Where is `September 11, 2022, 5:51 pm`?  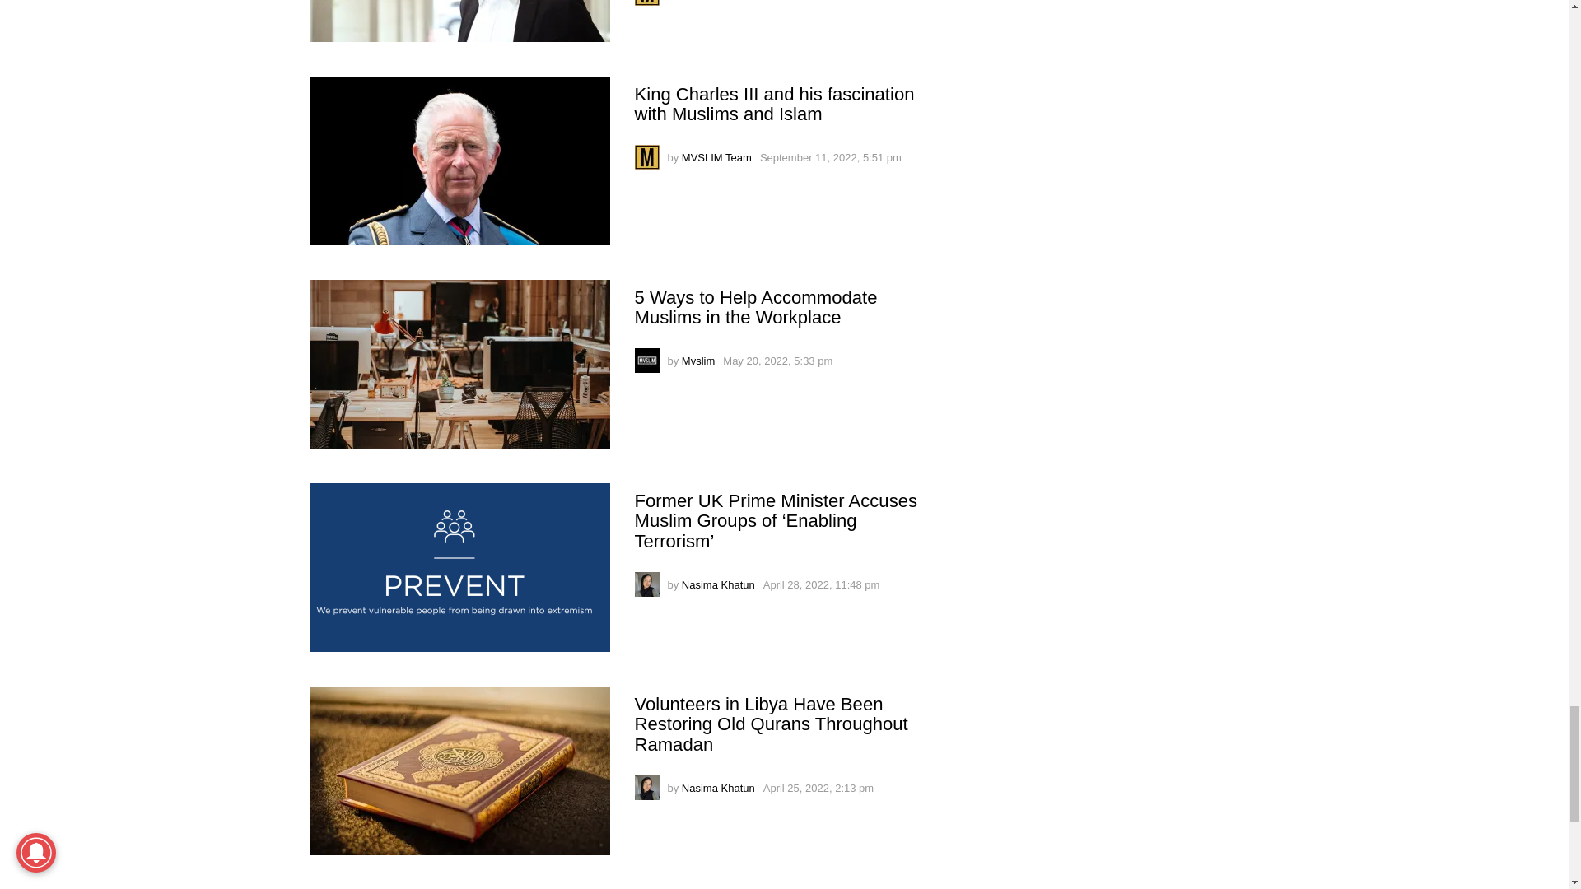
September 11, 2022, 5:51 pm is located at coordinates (830, 156).